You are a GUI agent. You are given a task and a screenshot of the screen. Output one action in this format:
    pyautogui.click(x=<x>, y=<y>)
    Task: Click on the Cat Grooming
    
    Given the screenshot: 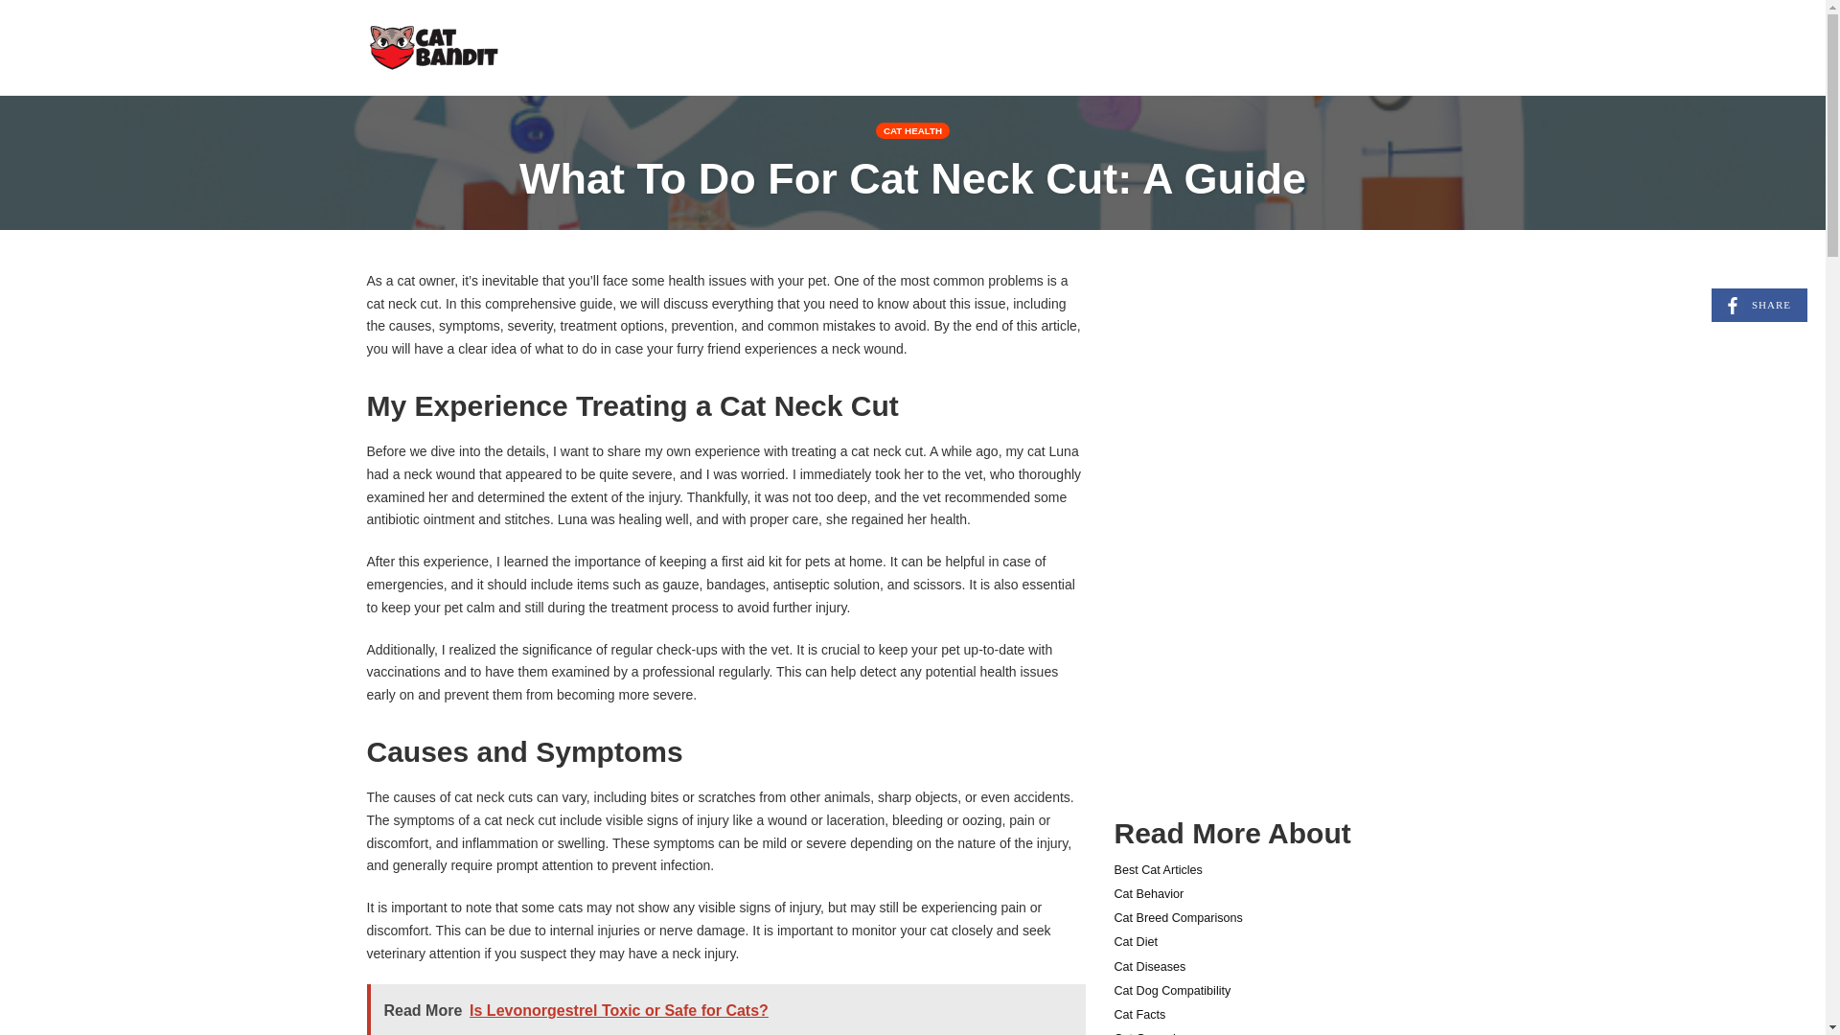 What is the action you would take?
    pyautogui.click(x=1135, y=942)
    